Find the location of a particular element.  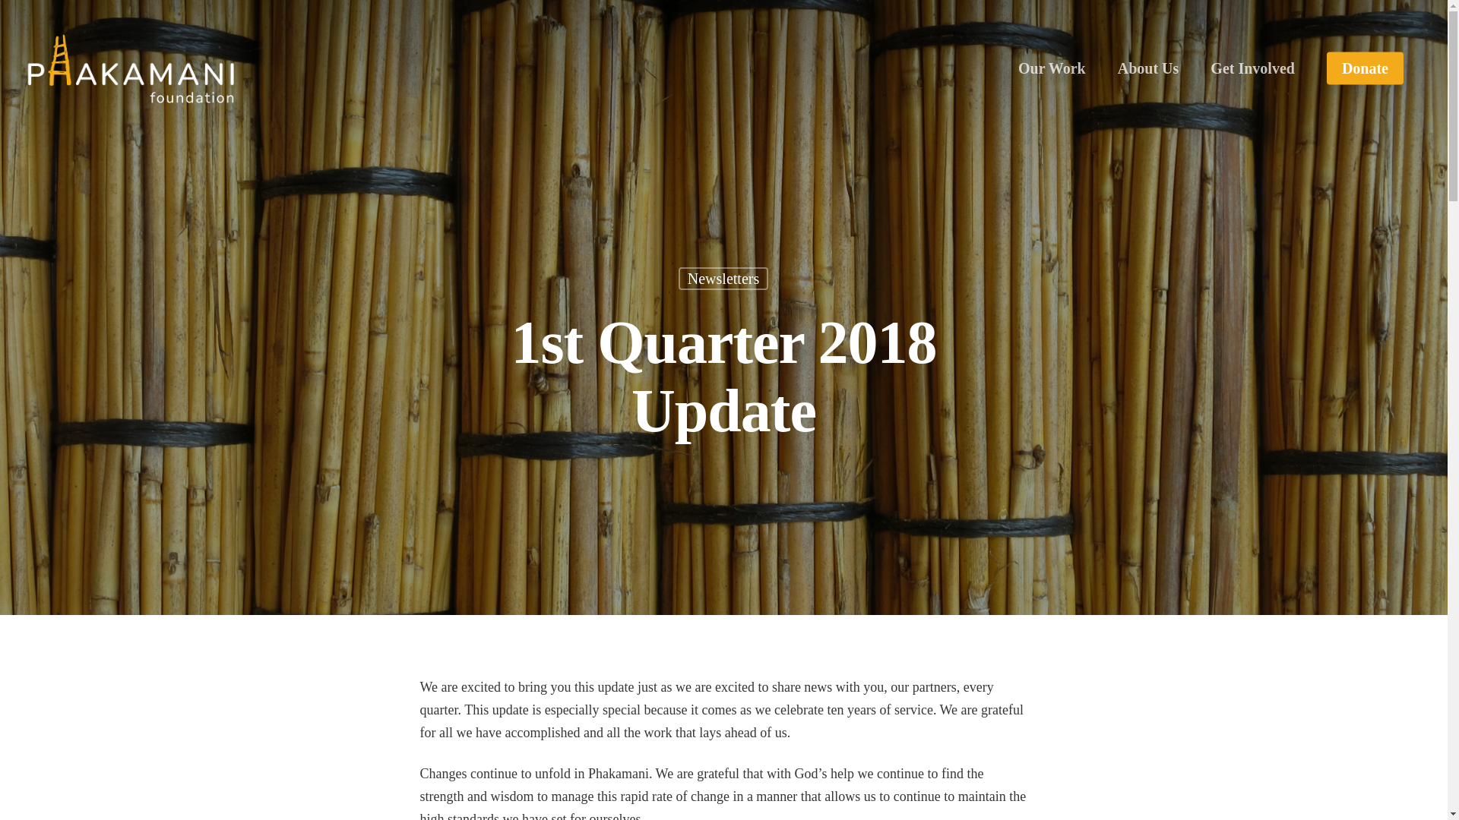

Donate is located at coordinates (1365, 68).